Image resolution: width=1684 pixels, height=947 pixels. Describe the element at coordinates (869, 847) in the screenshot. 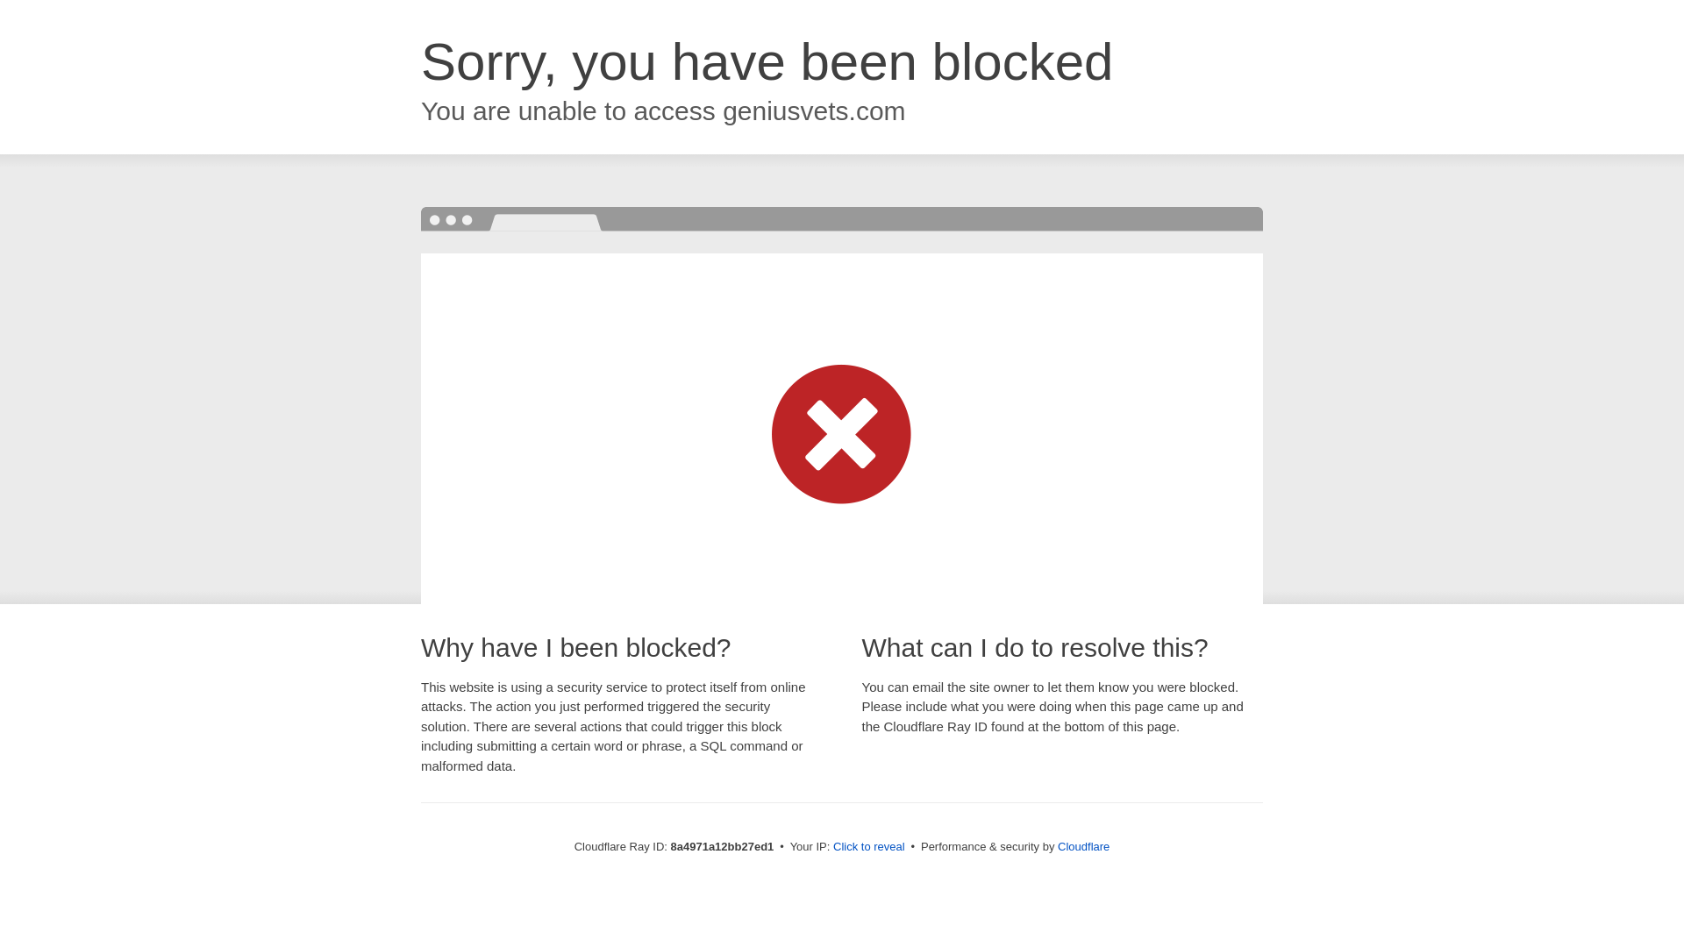

I see `Click to reveal` at that location.